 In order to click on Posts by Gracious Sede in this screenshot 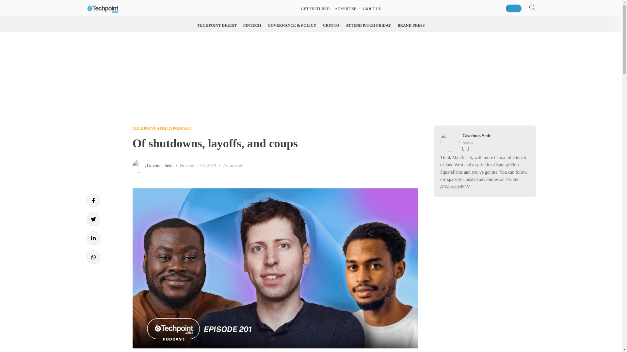, I will do `click(160, 166)`.